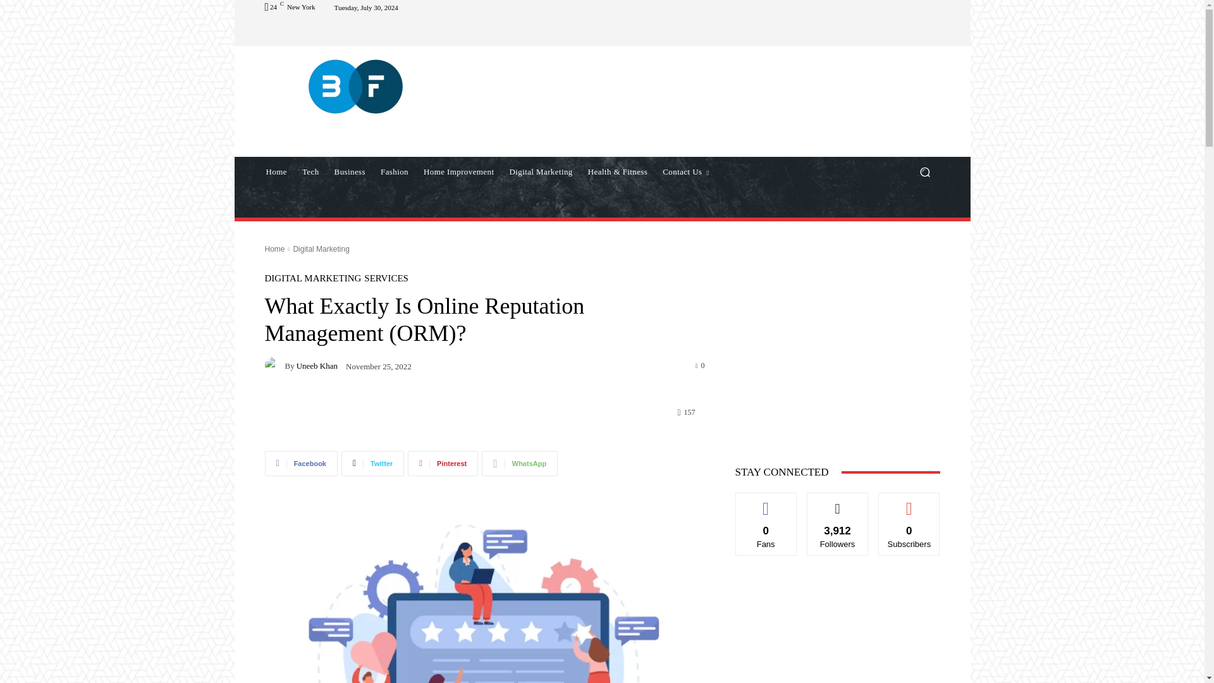 This screenshot has width=1214, height=683. What do you see at coordinates (310, 172) in the screenshot?
I see `Tech` at bounding box center [310, 172].